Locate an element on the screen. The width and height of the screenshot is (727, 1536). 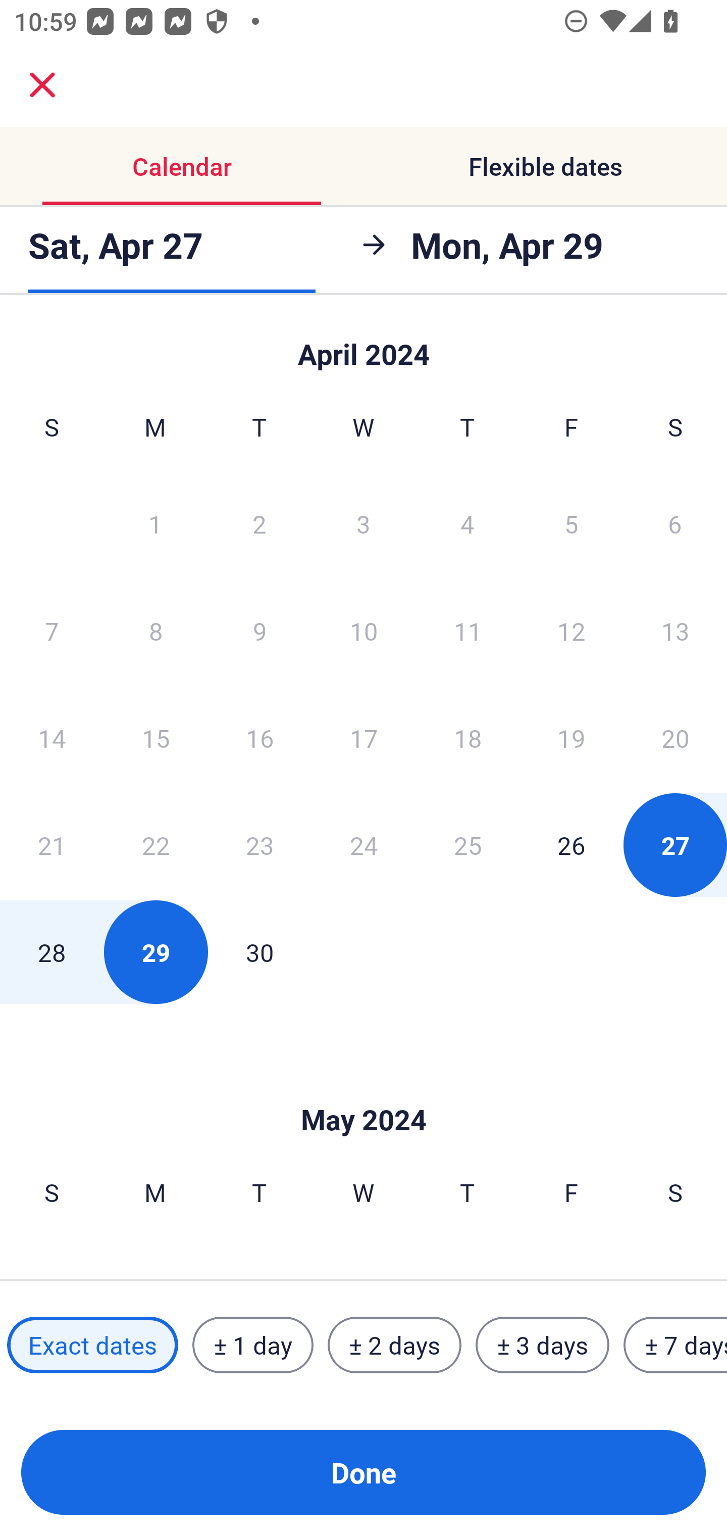
Flexible dates is located at coordinates (545, 167).